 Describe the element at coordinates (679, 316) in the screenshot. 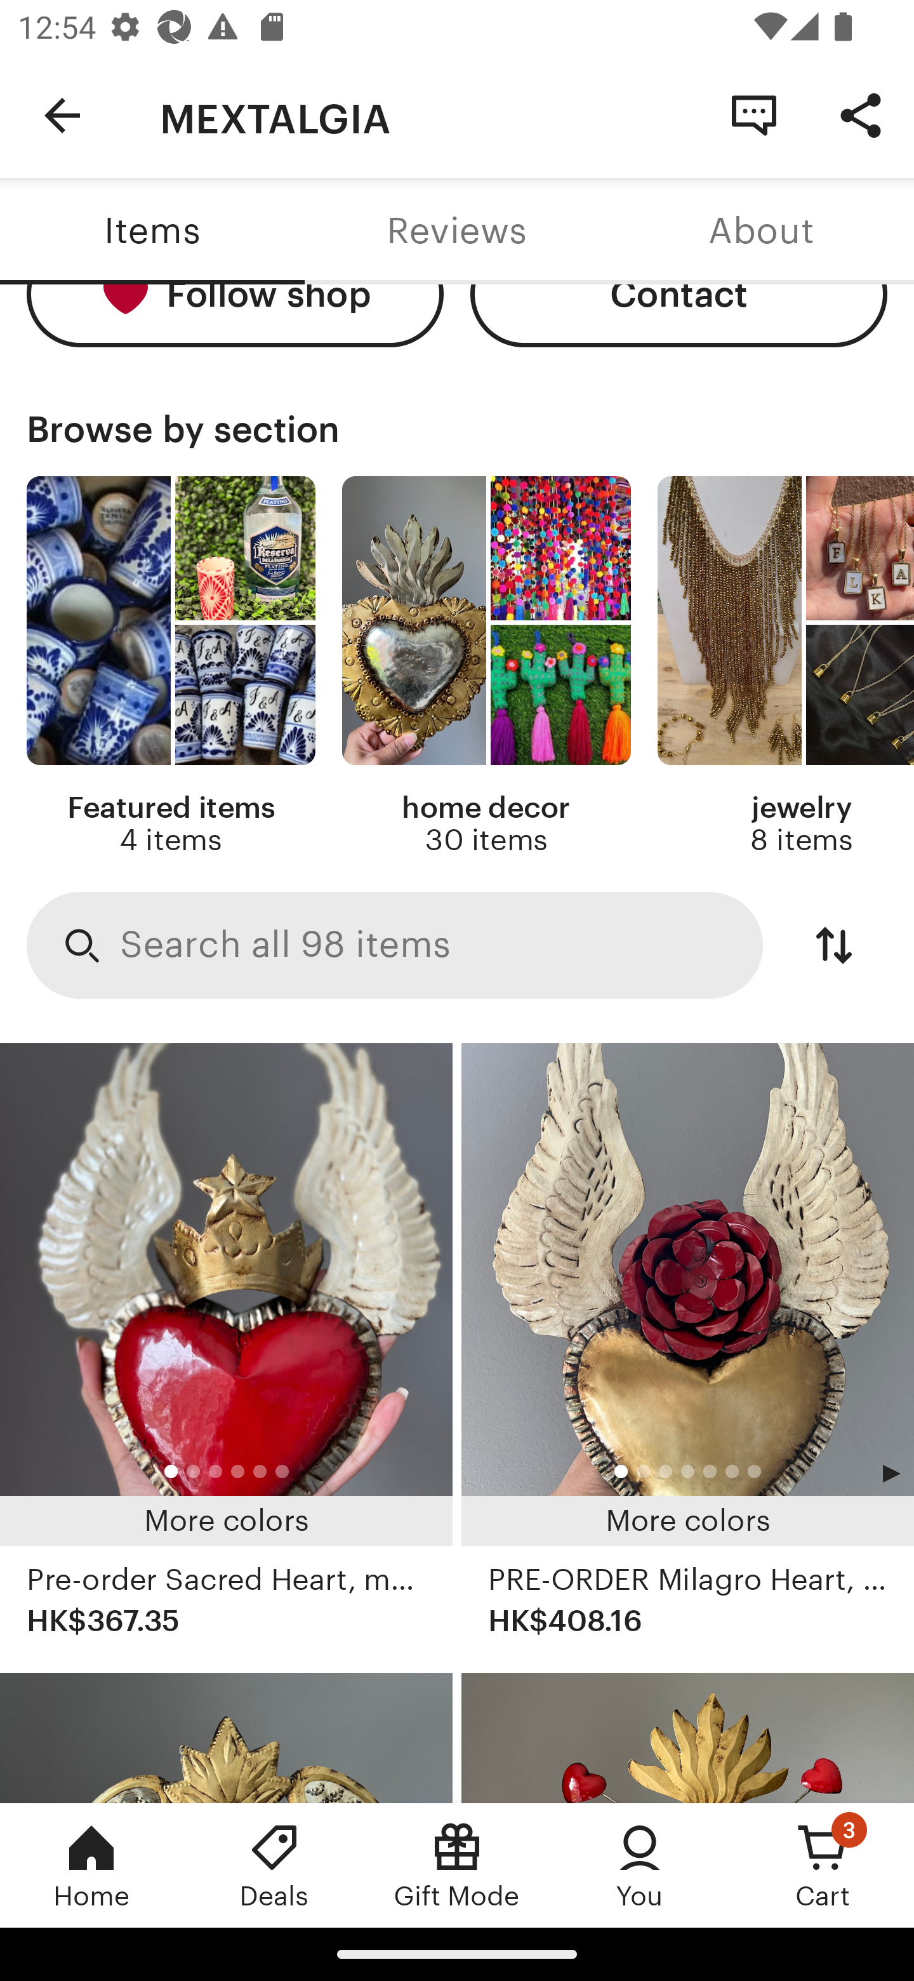

I see `Contact` at that location.